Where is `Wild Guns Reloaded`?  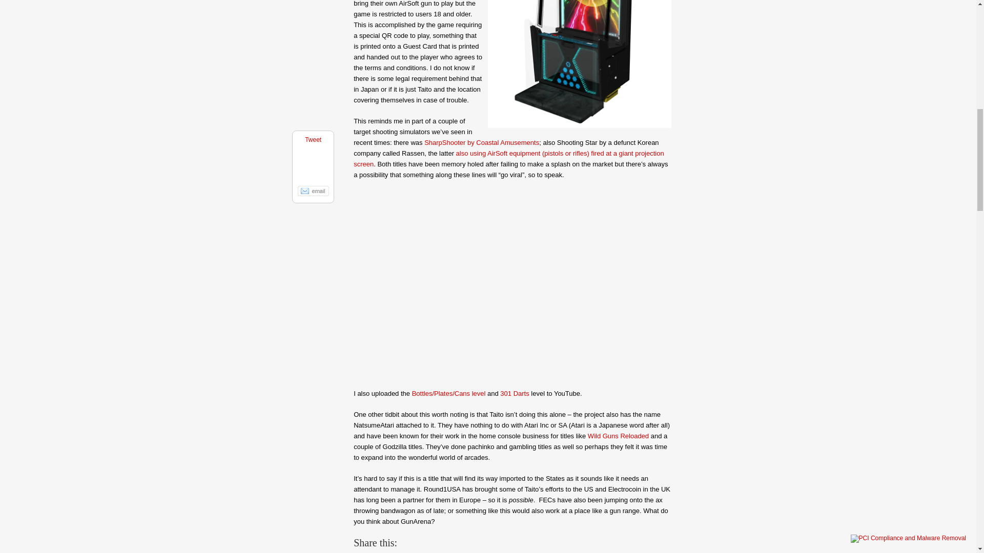
Wild Guns Reloaded is located at coordinates (618, 435).